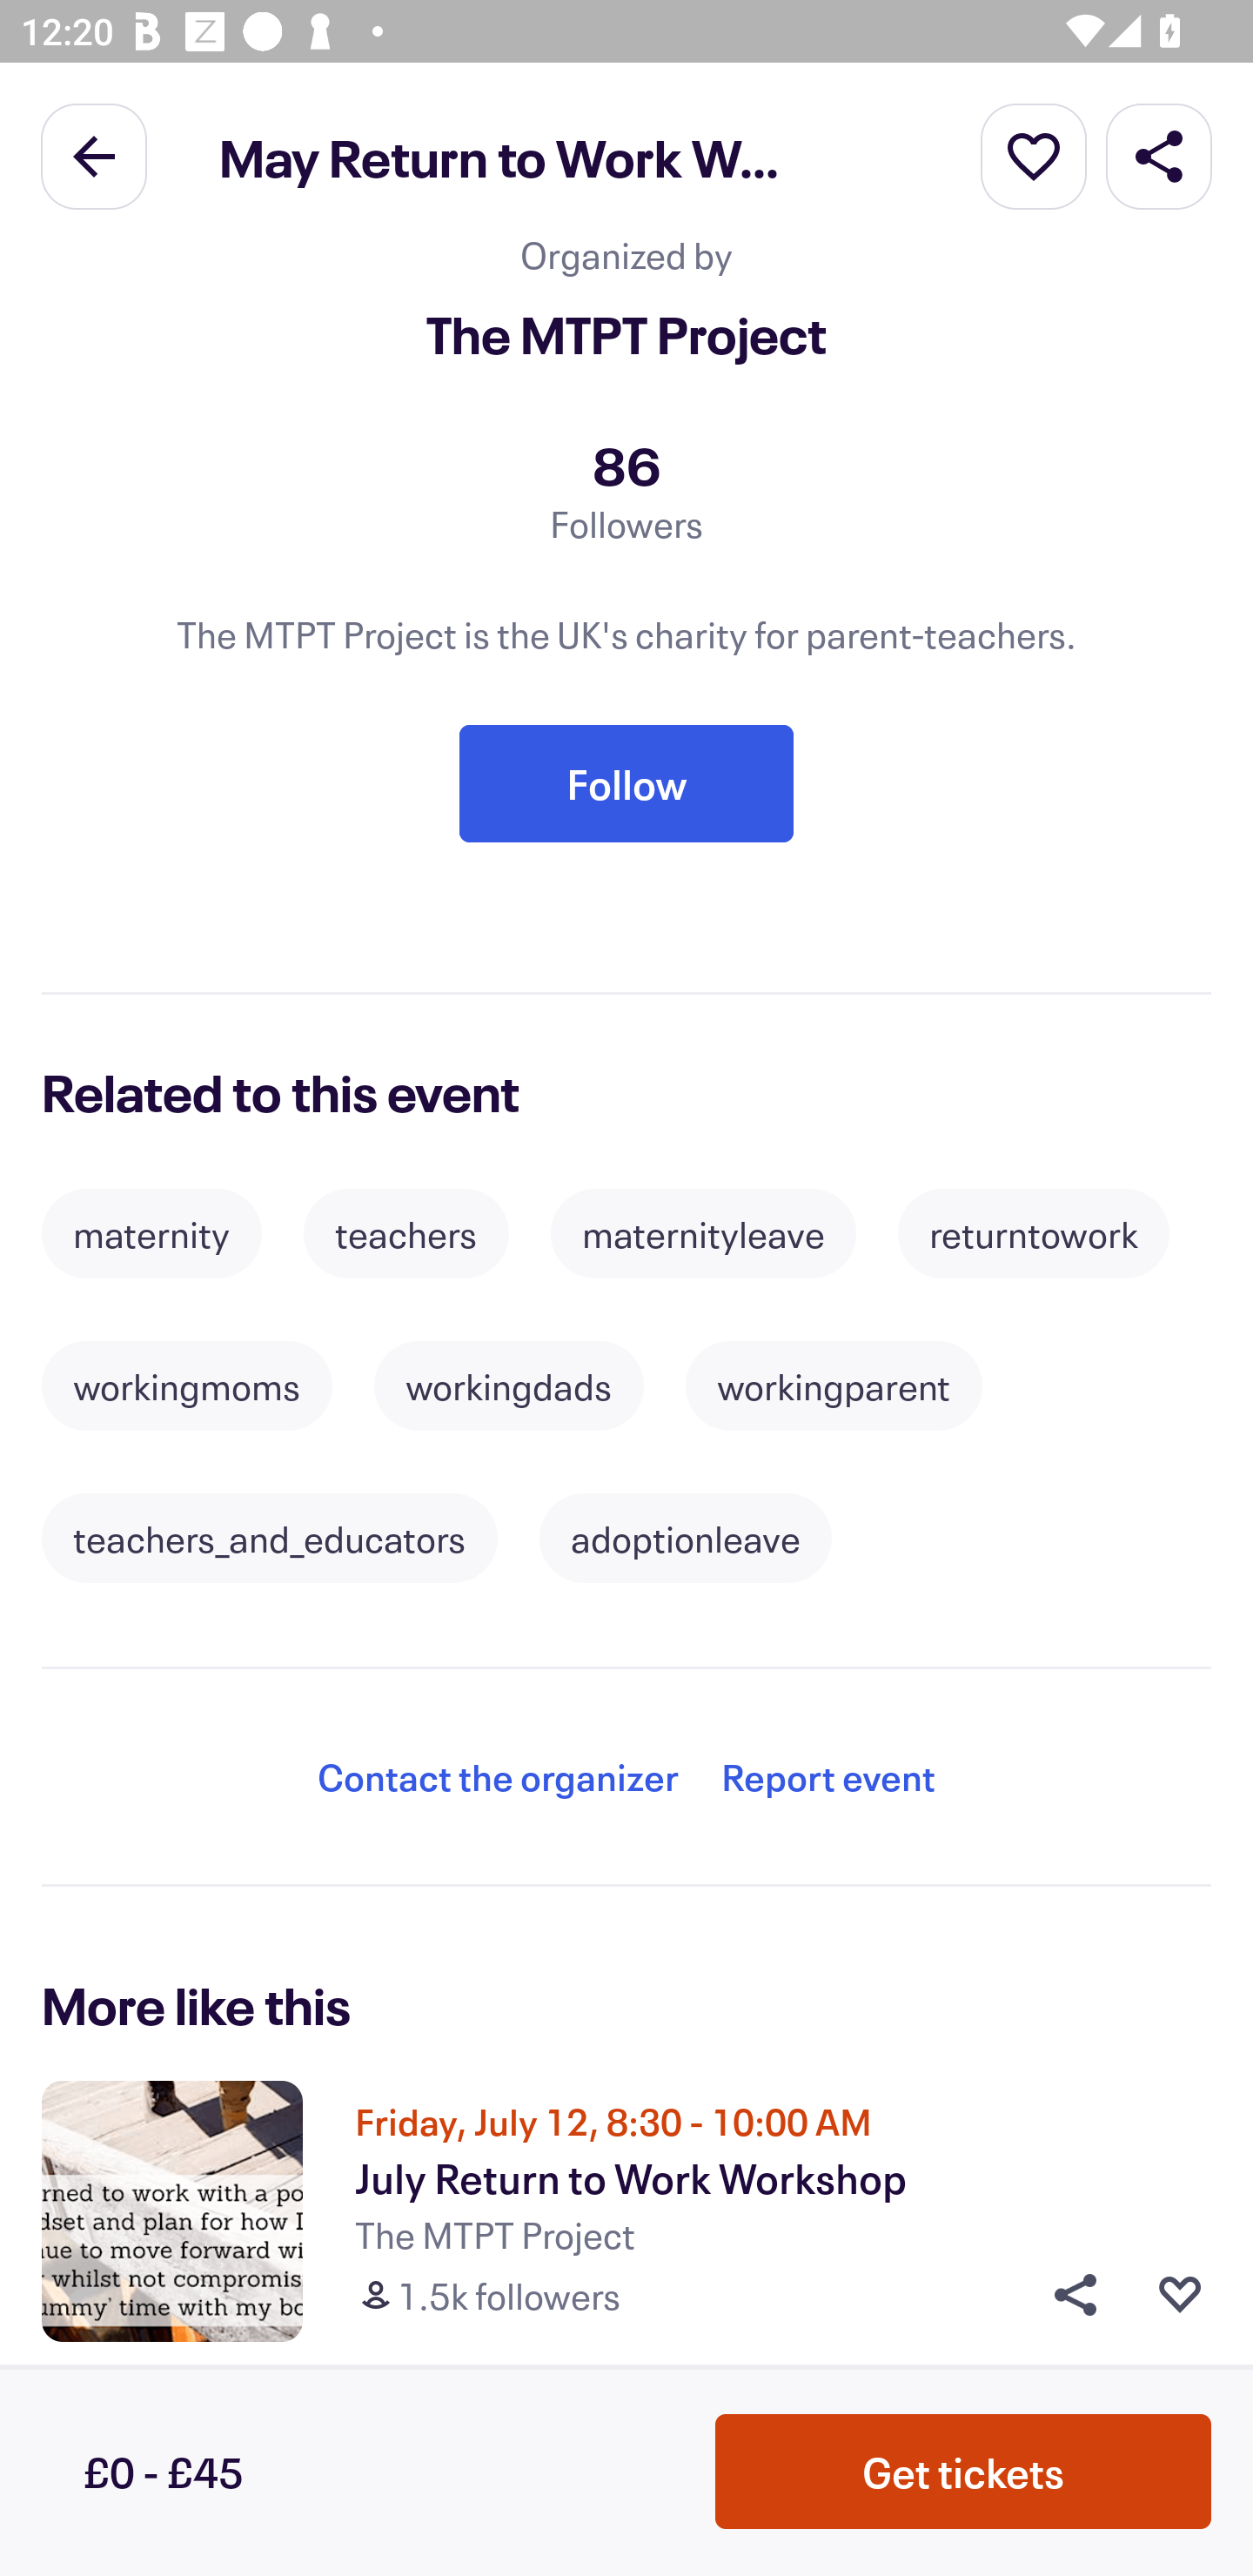 The width and height of the screenshot is (1253, 2576). What do you see at coordinates (94, 155) in the screenshot?
I see `Back` at bounding box center [94, 155].